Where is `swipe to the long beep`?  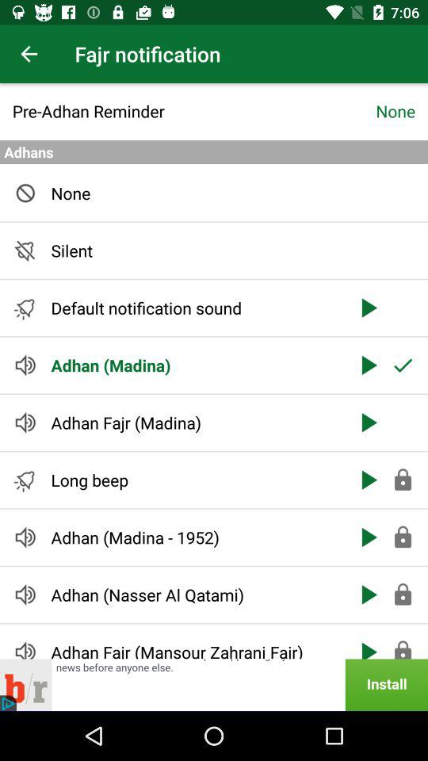 swipe to the long beep is located at coordinates (195, 480).